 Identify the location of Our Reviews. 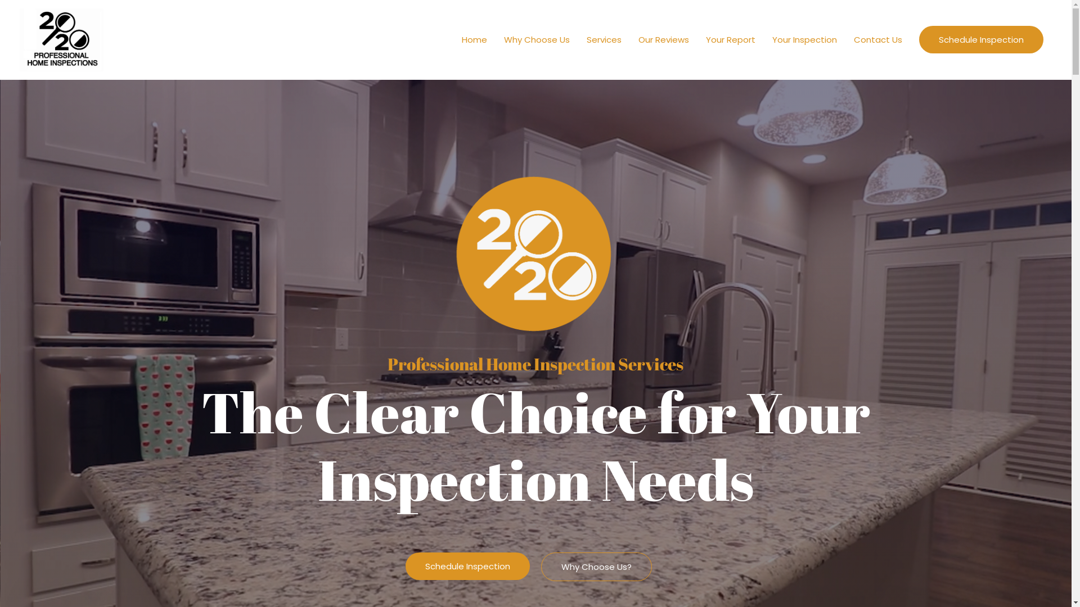
(664, 40).